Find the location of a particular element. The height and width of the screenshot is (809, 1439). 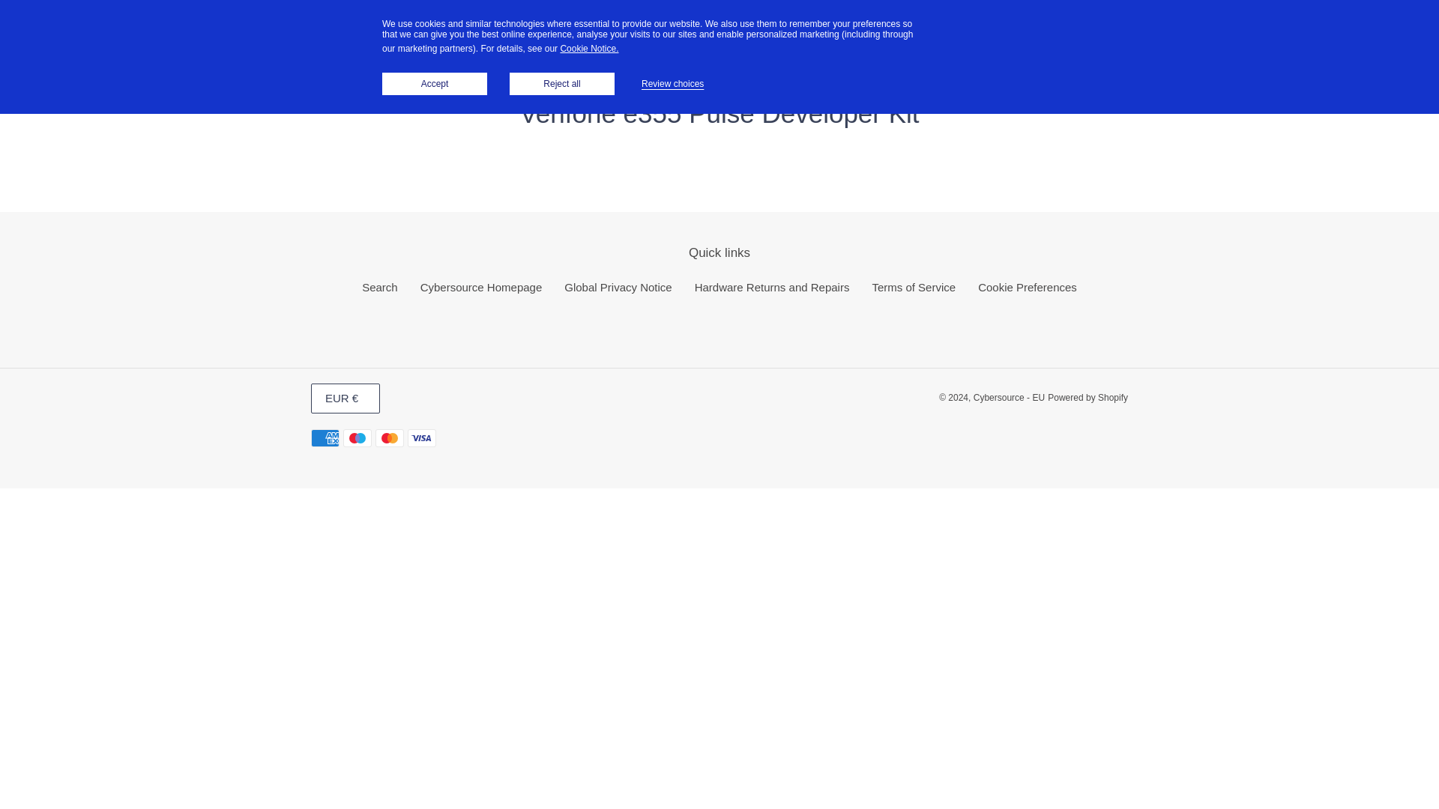

Terms of Service is located at coordinates (913, 287).